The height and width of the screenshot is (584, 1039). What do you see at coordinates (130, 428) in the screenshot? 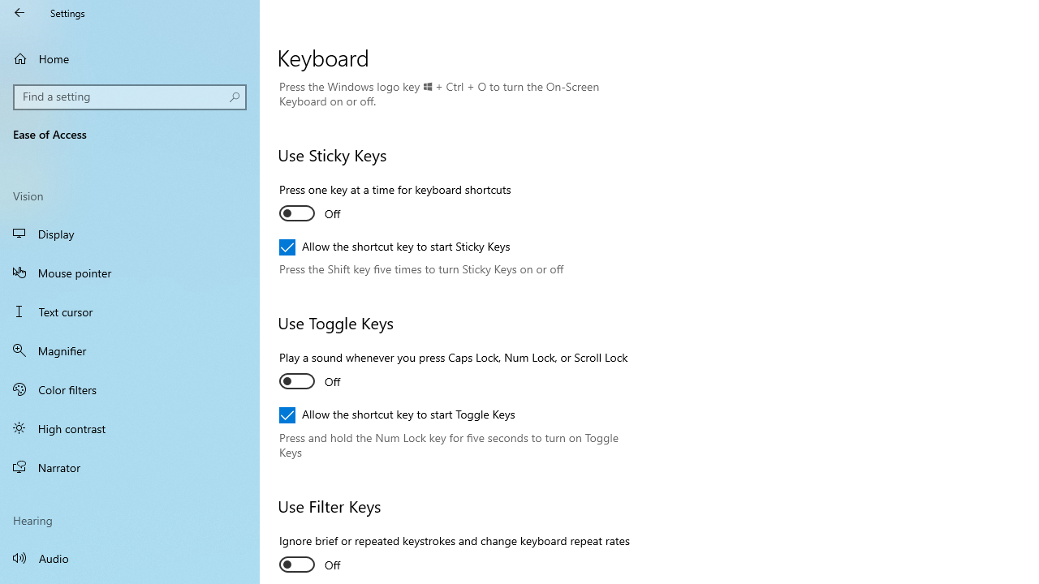
I see `High contrast` at bounding box center [130, 428].